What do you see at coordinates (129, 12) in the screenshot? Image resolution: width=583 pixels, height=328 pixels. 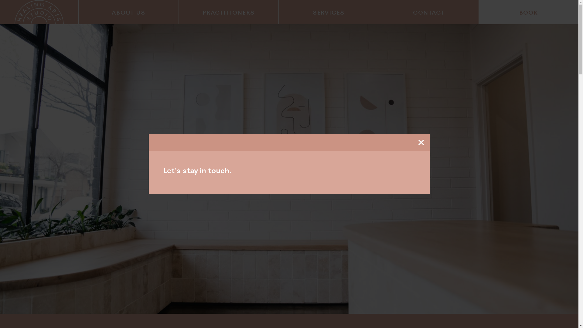 I see `ABOUT US` at bounding box center [129, 12].